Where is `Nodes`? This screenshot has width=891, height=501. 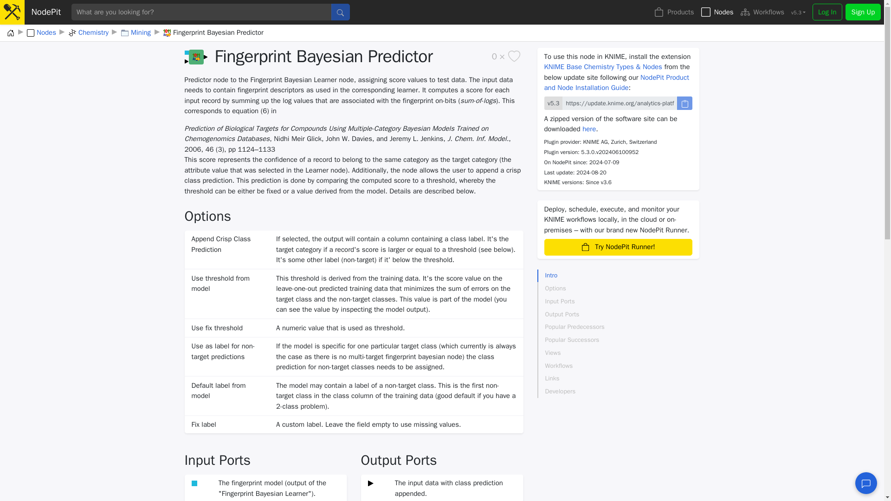 Nodes is located at coordinates (41, 33).